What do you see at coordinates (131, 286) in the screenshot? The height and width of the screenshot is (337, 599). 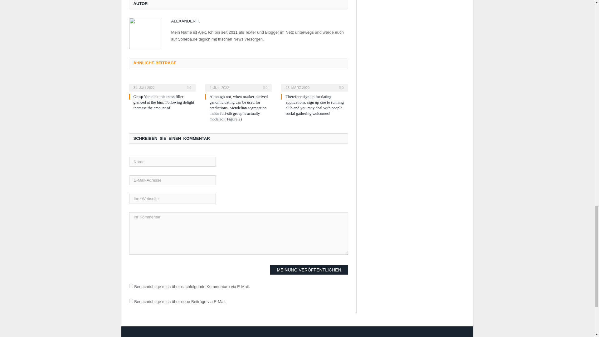 I see `subscribe` at bounding box center [131, 286].